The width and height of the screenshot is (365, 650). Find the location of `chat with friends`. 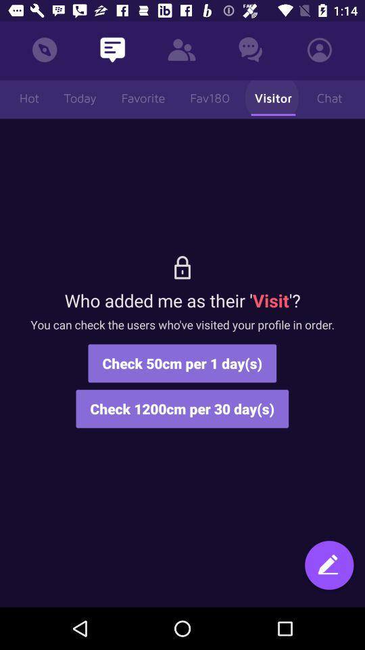

chat with friends is located at coordinates (329, 571).